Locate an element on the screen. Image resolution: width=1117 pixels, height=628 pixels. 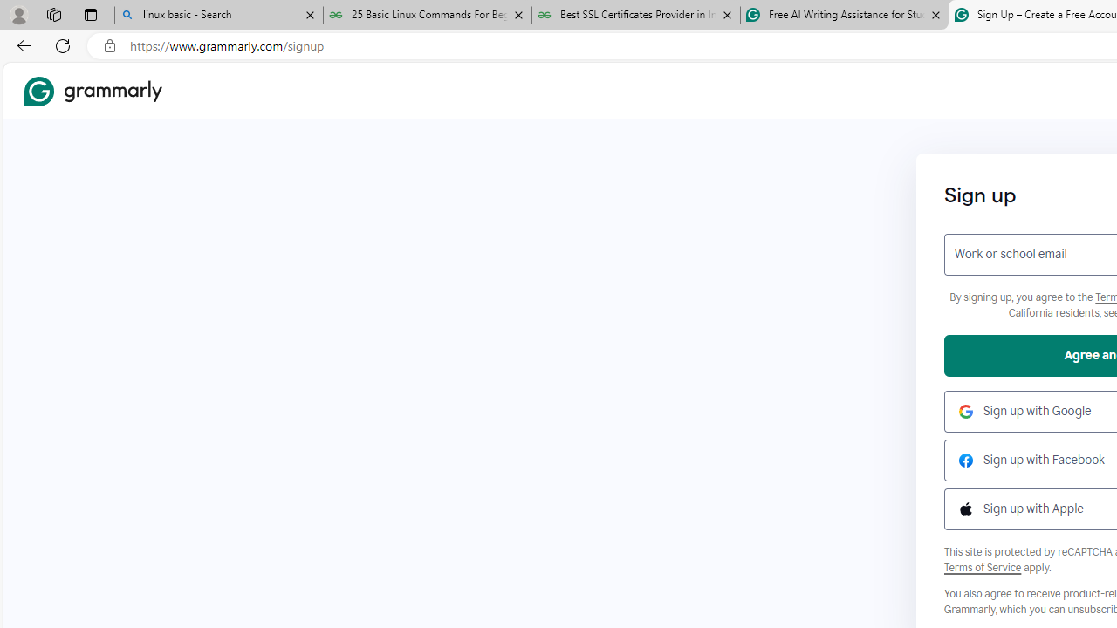
Free AI Writing Assistance for Students | Grammarly is located at coordinates (844, 16).